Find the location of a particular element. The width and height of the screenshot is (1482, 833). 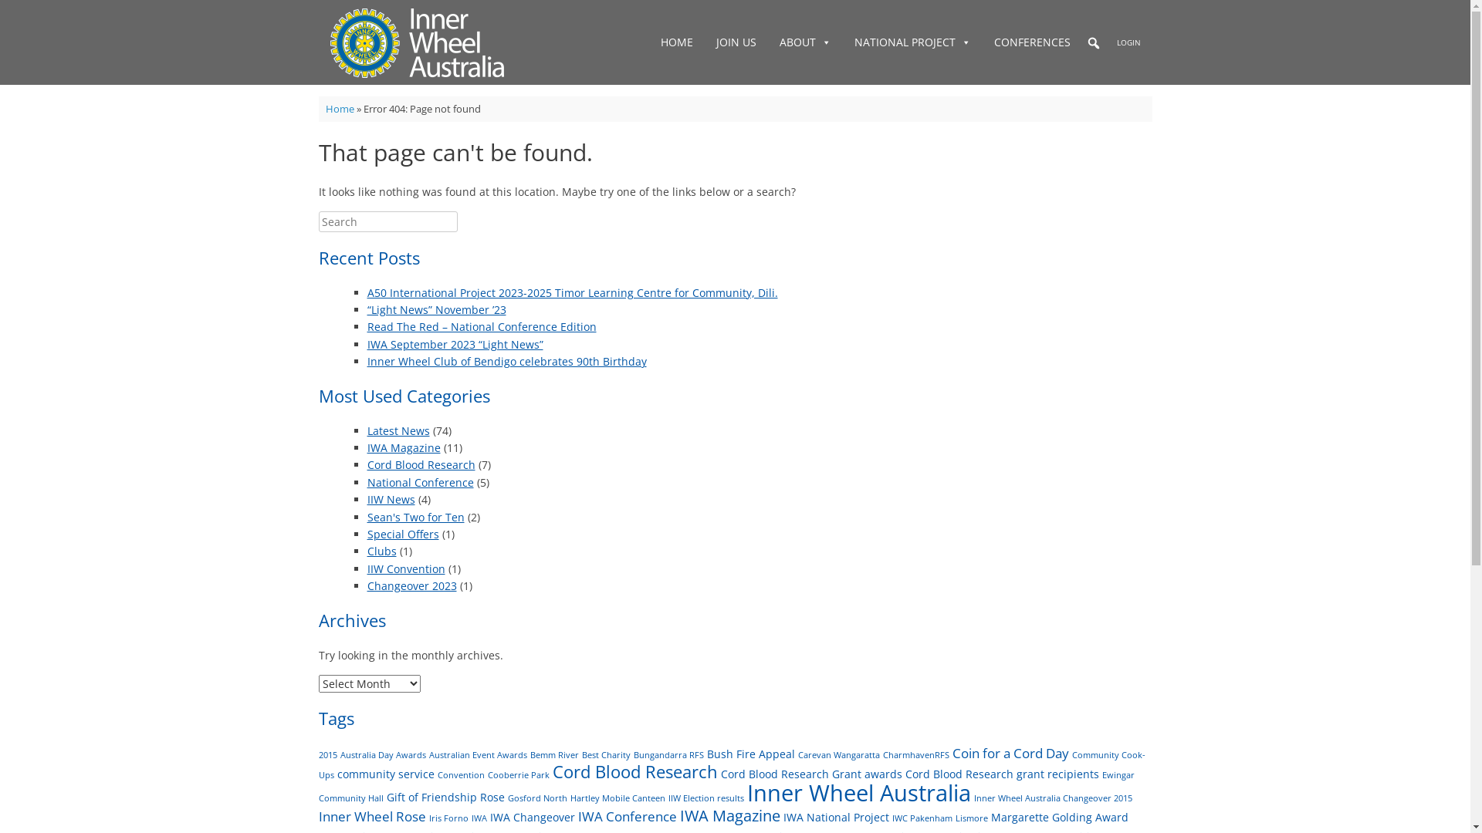

IIW Election results is located at coordinates (706, 798).